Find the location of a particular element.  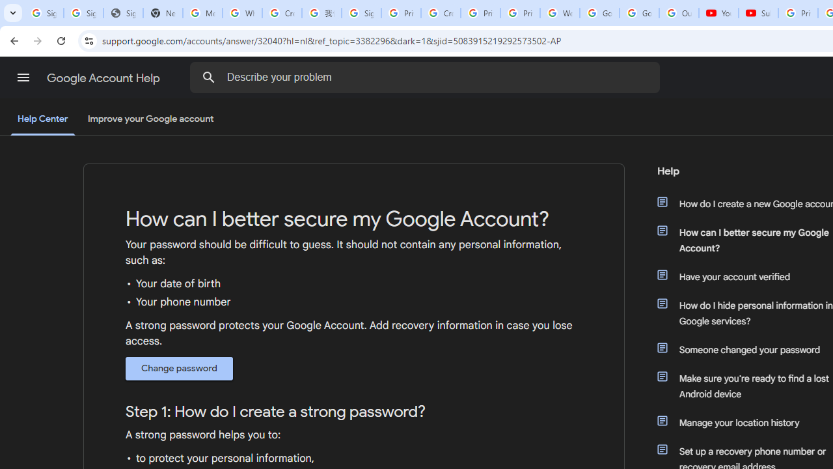

YouTube is located at coordinates (718, 13).